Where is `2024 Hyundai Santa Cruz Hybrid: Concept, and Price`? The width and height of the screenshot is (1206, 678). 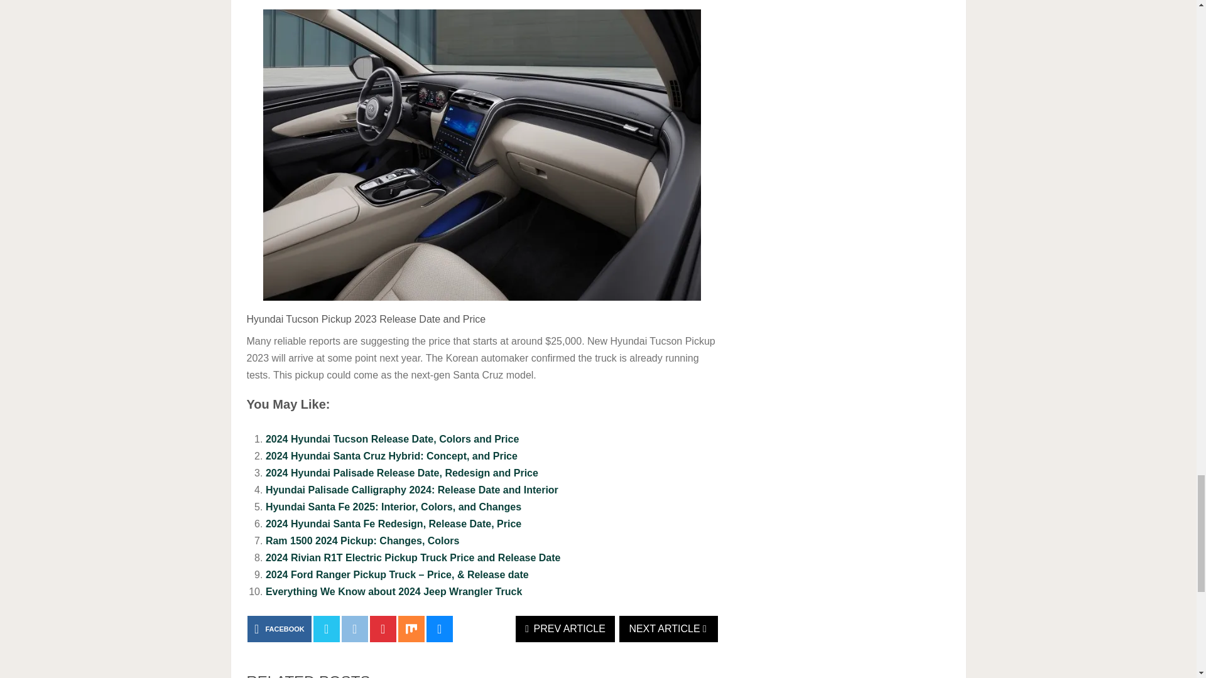
2024 Hyundai Santa Cruz Hybrid: Concept, and Price is located at coordinates (391, 456).